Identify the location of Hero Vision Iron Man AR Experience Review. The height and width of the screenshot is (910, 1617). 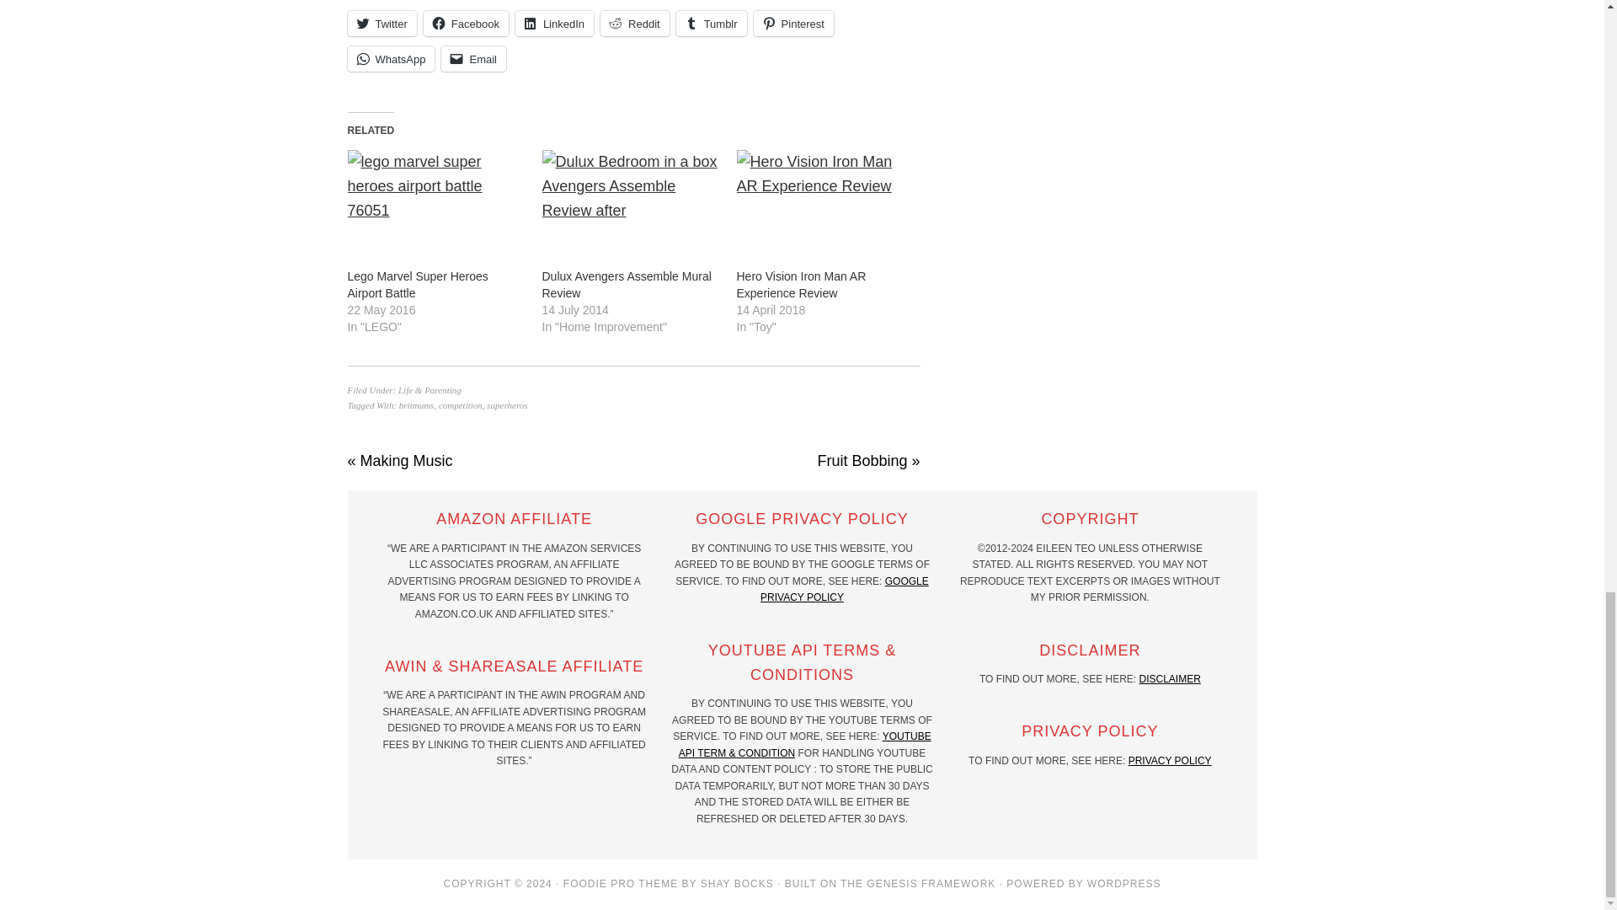
(824, 201).